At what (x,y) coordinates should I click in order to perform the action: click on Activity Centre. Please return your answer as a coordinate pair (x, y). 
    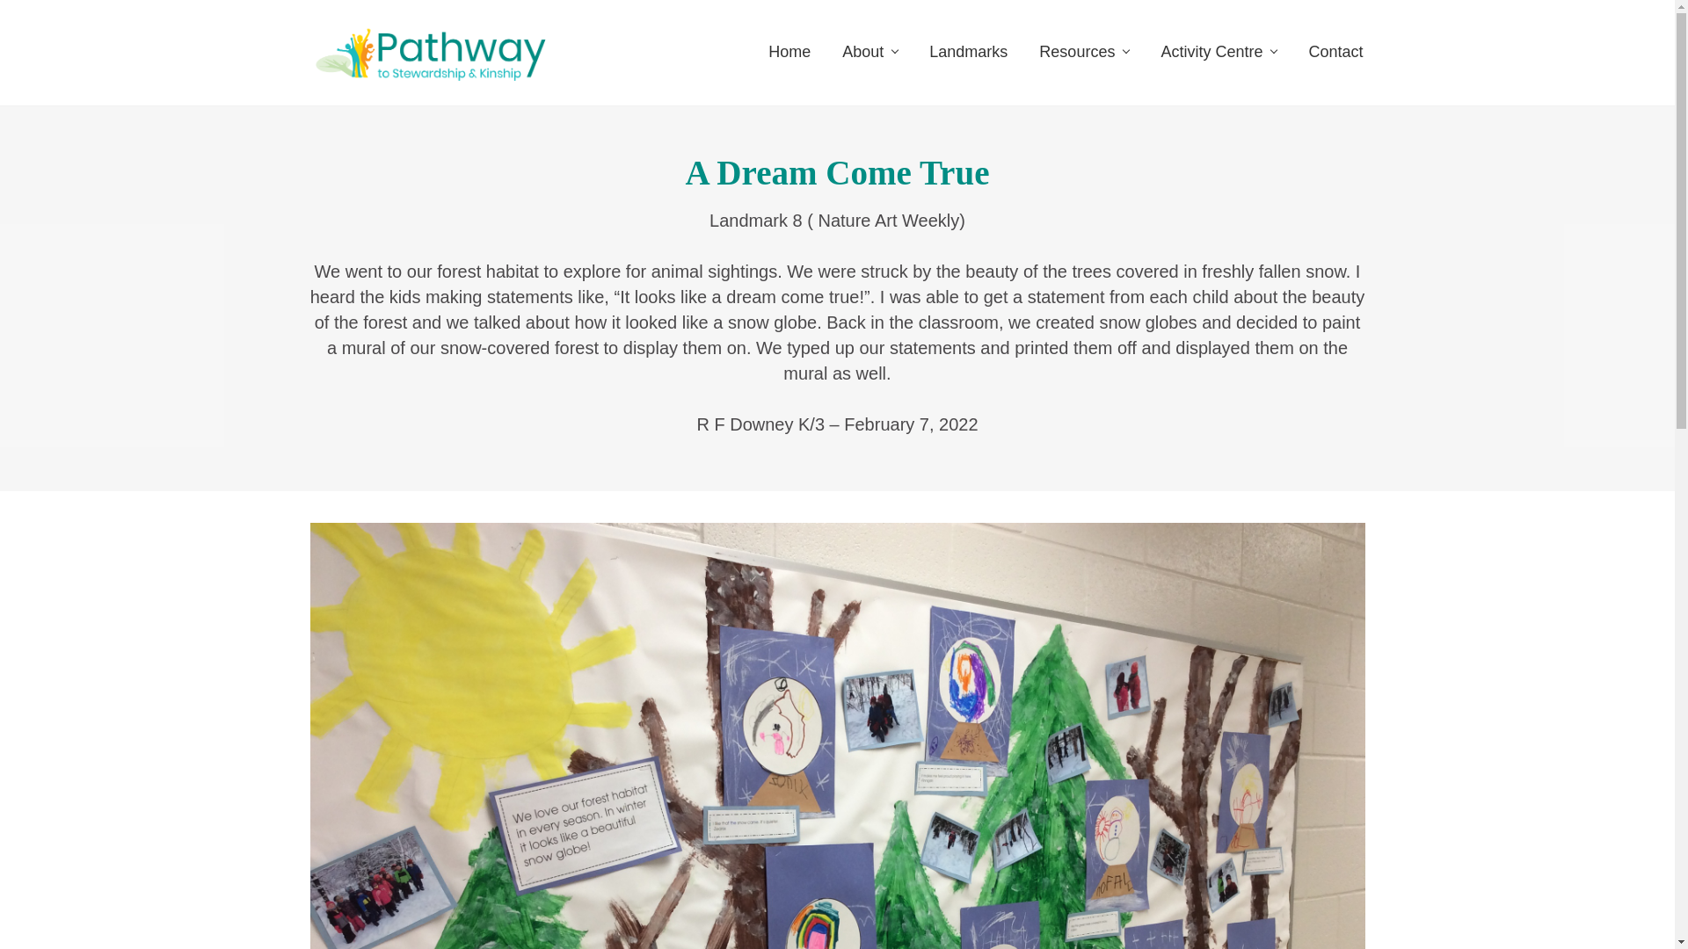
    Looking at the image, I should click on (1219, 51).